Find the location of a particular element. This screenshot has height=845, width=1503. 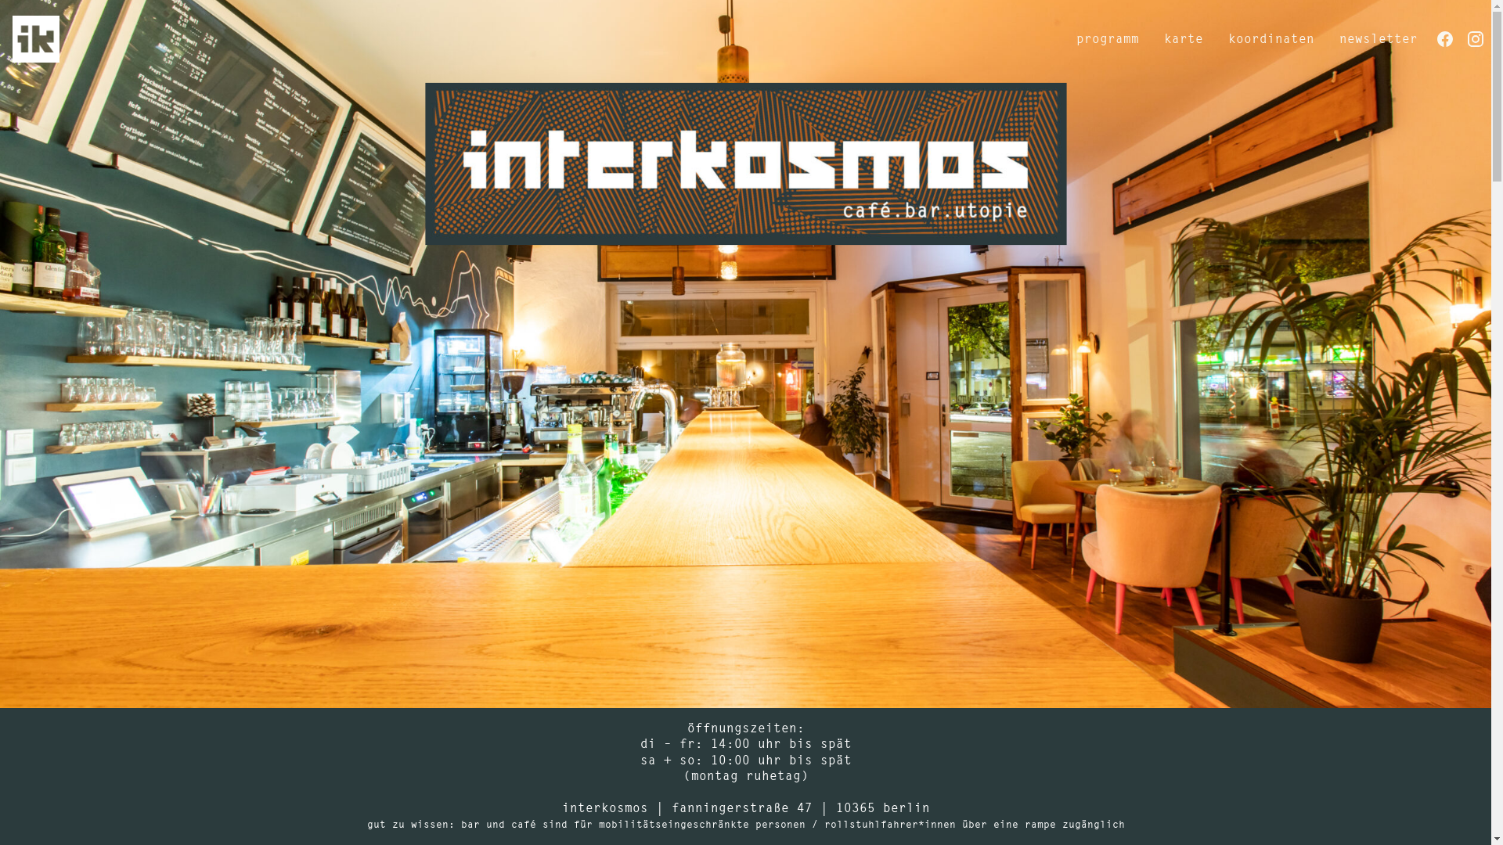

programm is located at coordinates (1108, 39).